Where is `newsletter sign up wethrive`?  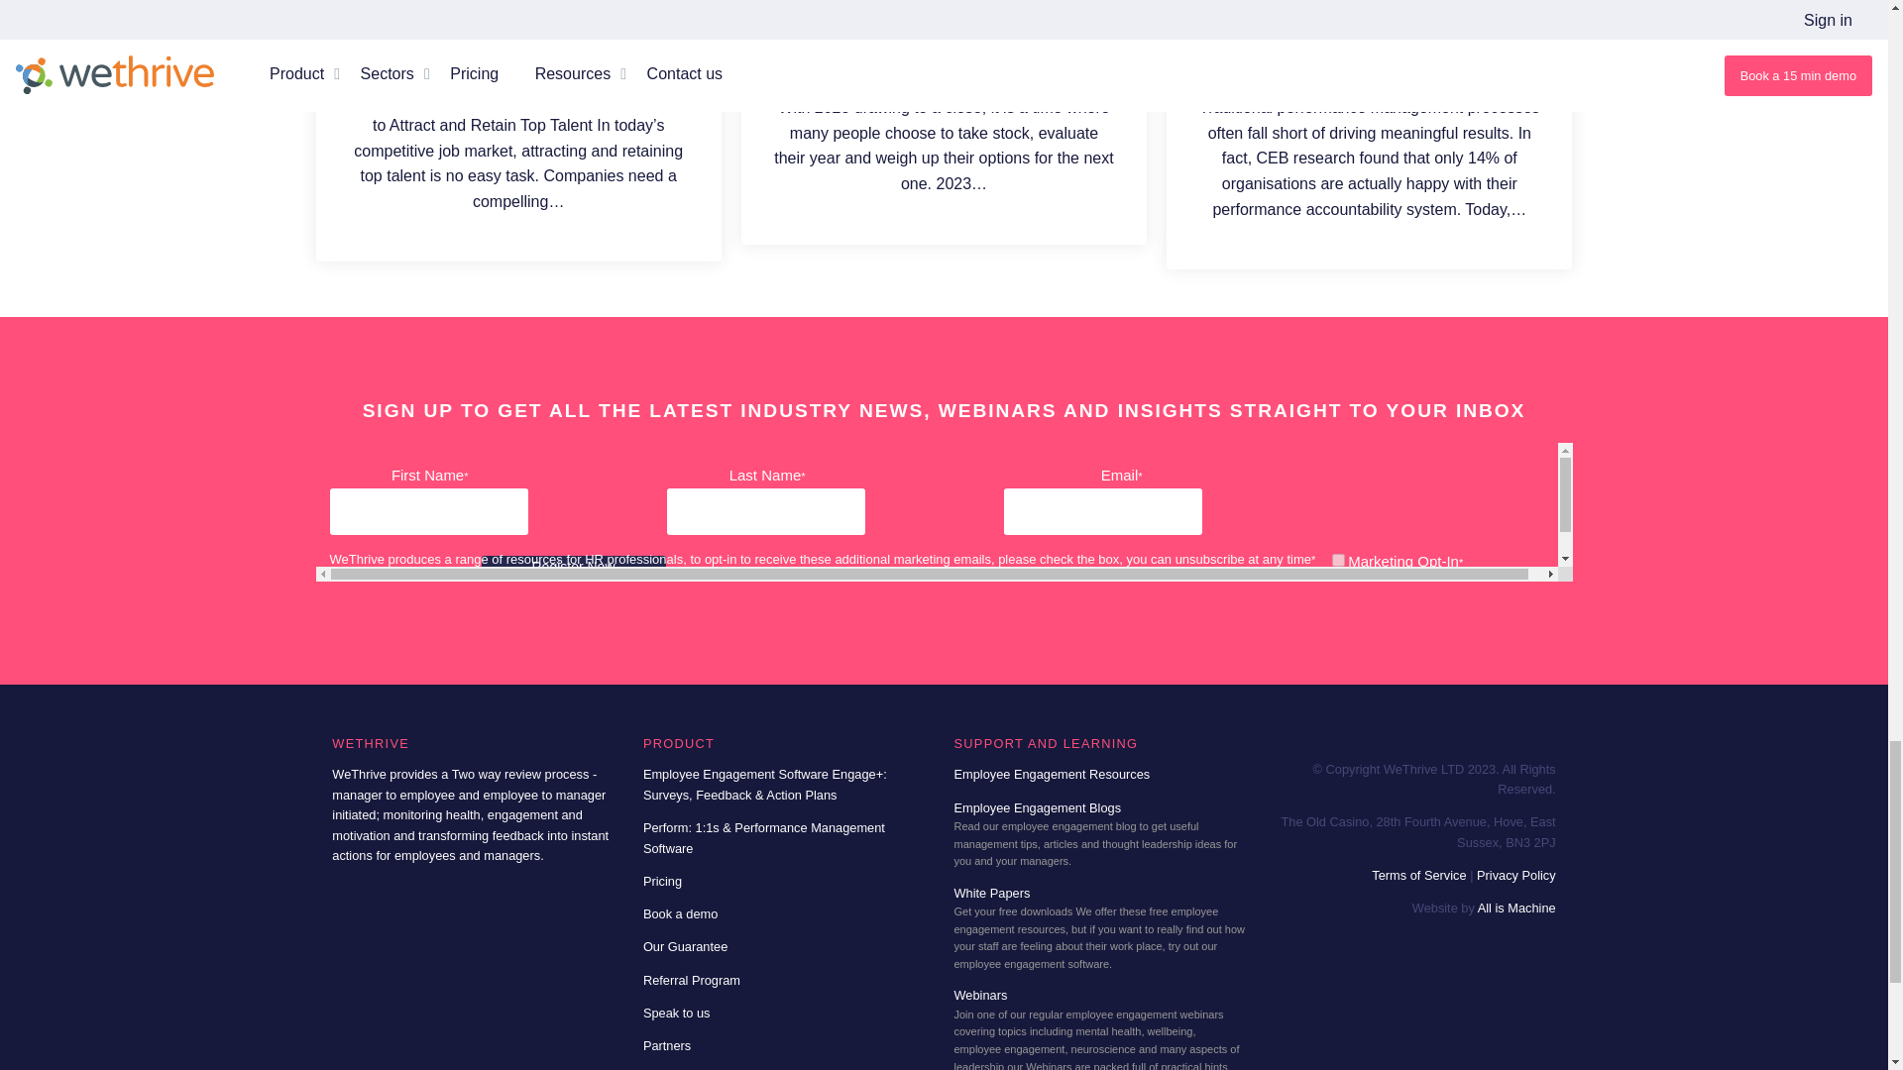 newsletter sign up wethrive is located at coordinates (944, 512).